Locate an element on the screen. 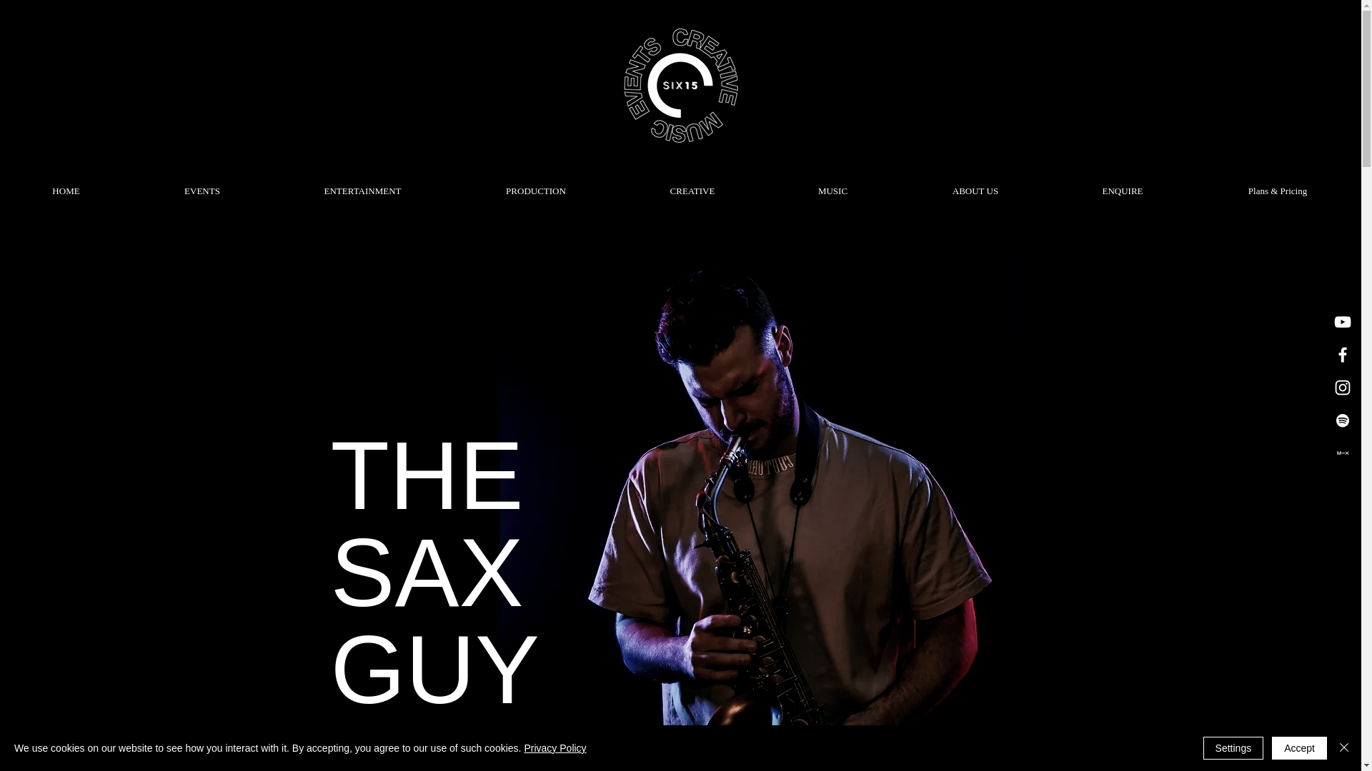 This screenshot has width=1372, height=771. ABOUT US is located at coordinates (975, 184).